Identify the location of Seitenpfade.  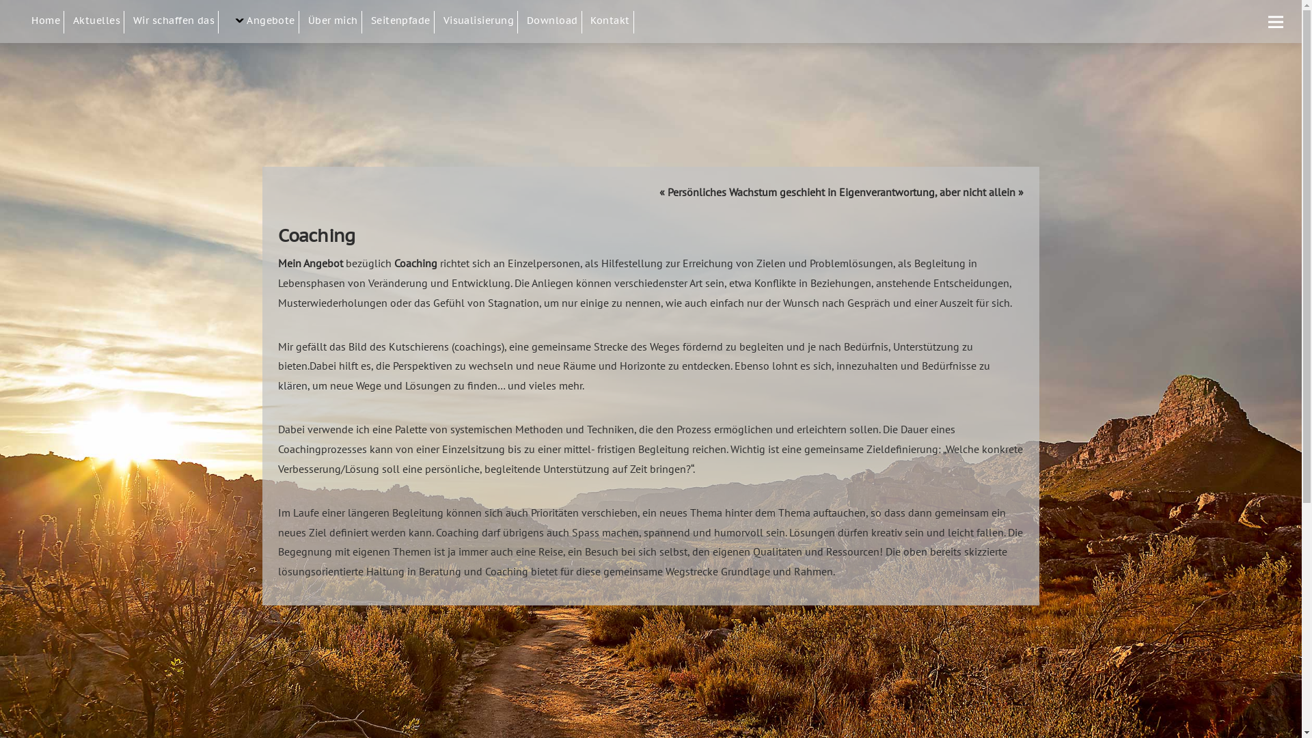
(403, 22).